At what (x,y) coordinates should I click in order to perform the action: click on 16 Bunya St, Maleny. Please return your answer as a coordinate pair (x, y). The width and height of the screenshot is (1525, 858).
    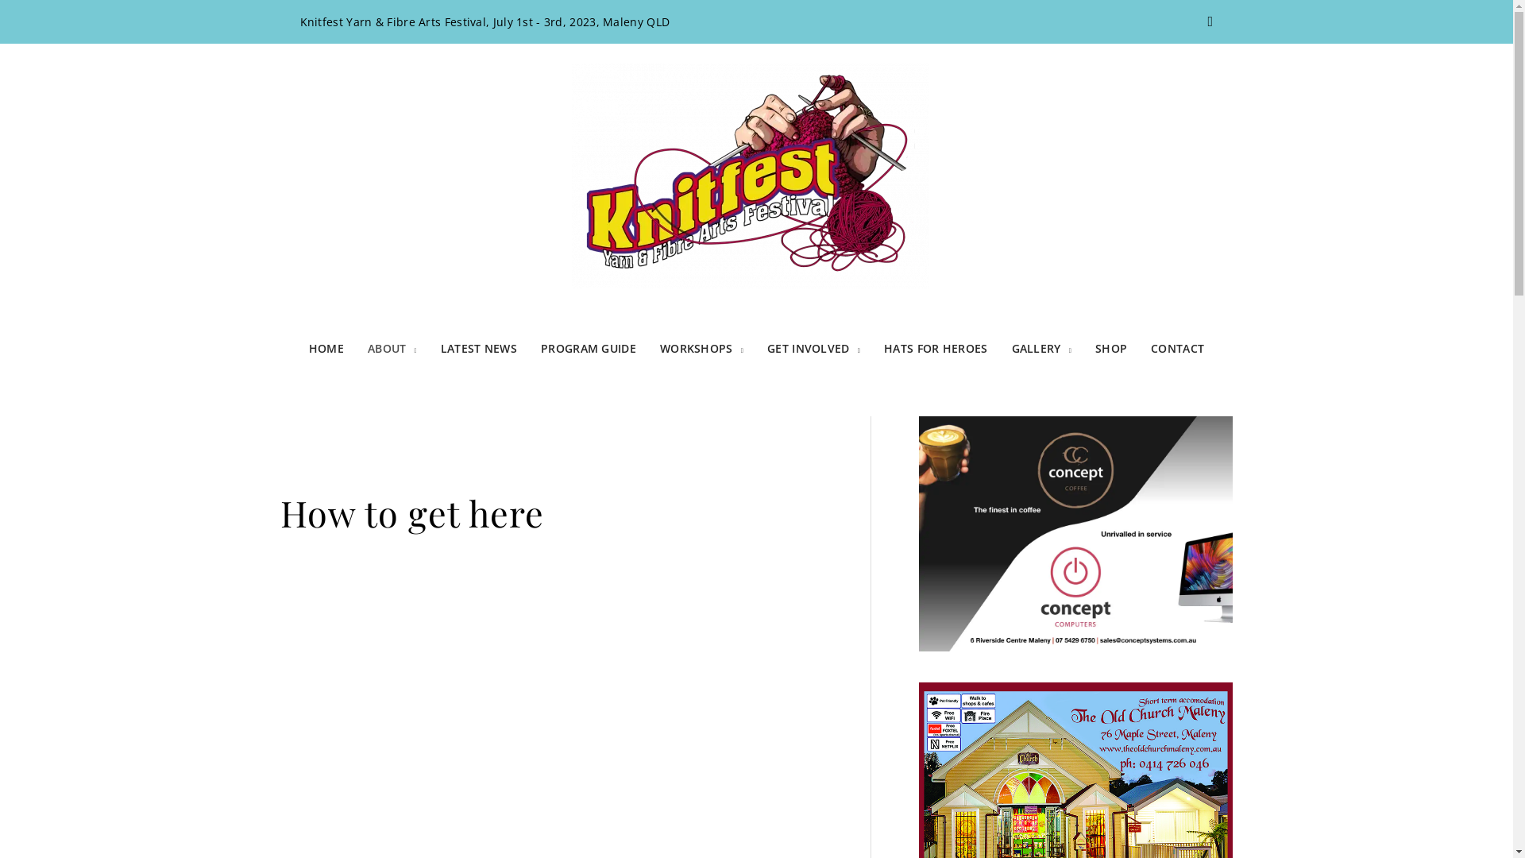
    Looking at the image, I should click on (554, 708).